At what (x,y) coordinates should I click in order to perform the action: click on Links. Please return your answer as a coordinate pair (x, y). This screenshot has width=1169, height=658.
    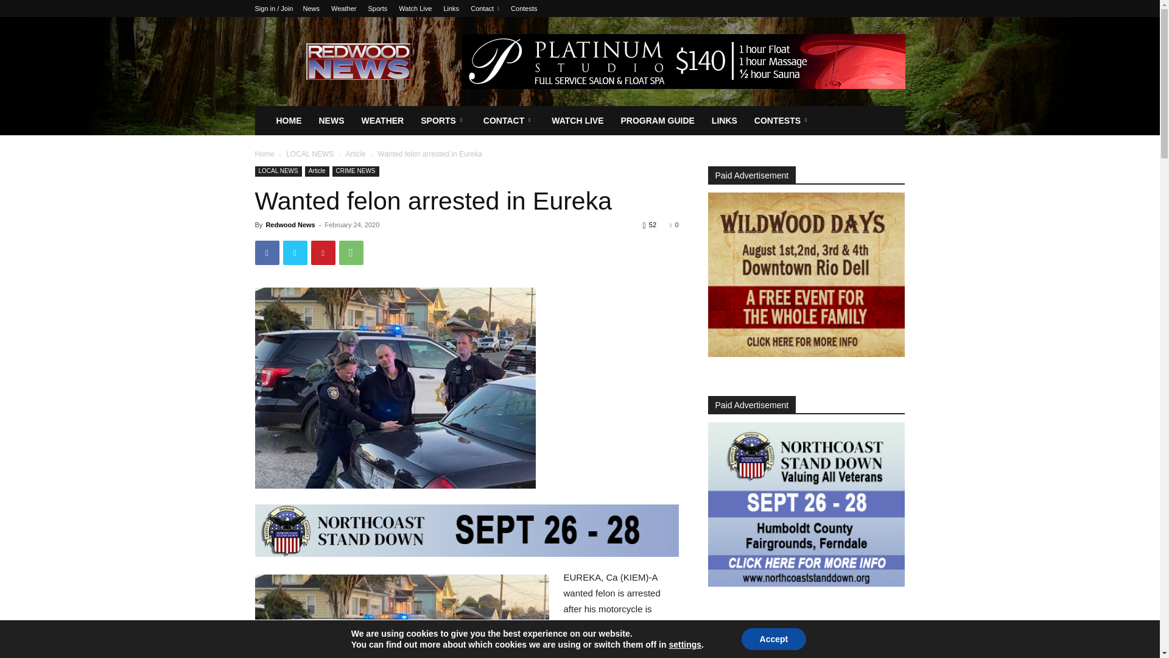
    Looking at the image, I should click on (451, 9).